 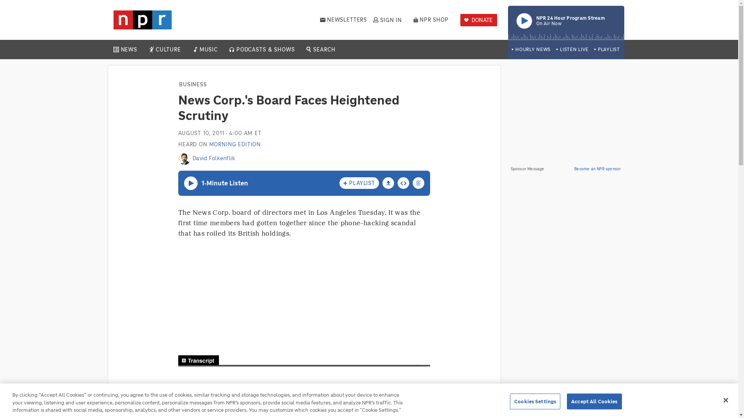 I want to click on MUSIC, so click(x=129, y=50).